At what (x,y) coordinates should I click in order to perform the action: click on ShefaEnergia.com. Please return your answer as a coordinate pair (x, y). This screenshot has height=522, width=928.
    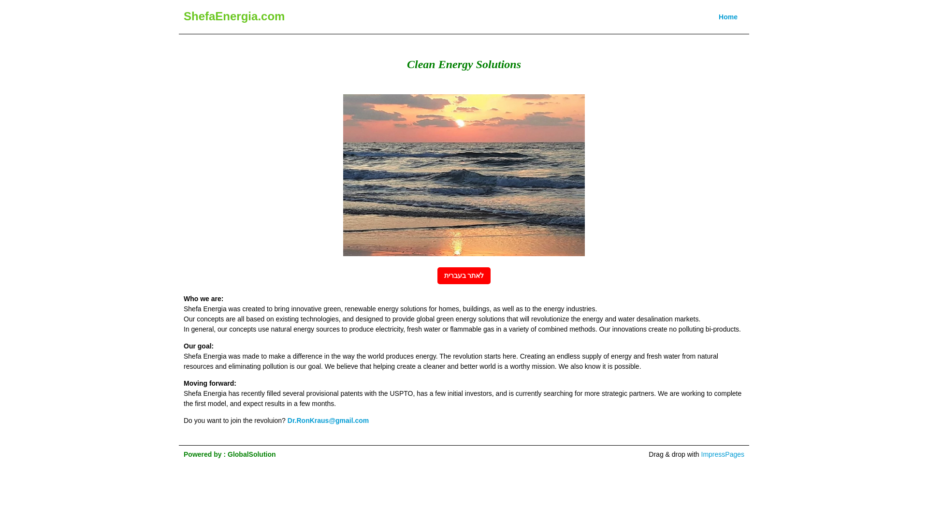
    Looking at the image, I should click on (234, 16).